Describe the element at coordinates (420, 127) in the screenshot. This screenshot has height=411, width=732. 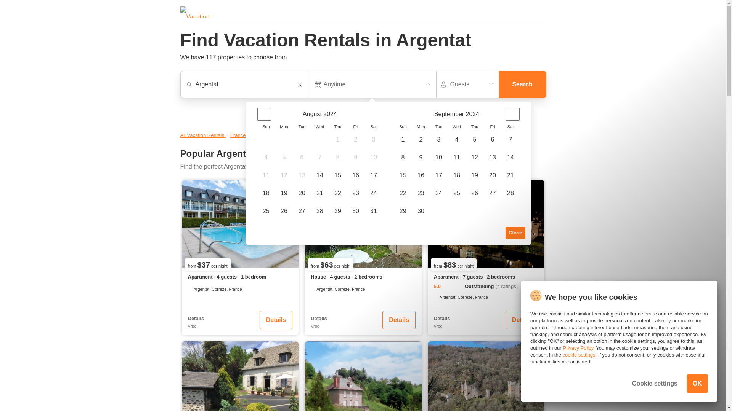
I see `Mon` at that location.